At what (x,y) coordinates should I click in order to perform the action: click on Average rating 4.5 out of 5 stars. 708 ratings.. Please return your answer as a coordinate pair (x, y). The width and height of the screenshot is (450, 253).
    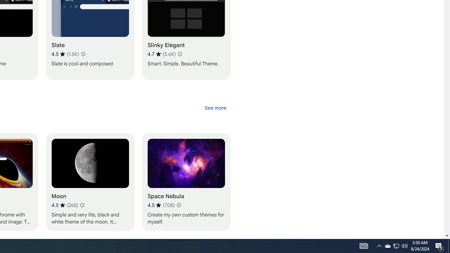
    Looking at the image, I should click on (161, 205).